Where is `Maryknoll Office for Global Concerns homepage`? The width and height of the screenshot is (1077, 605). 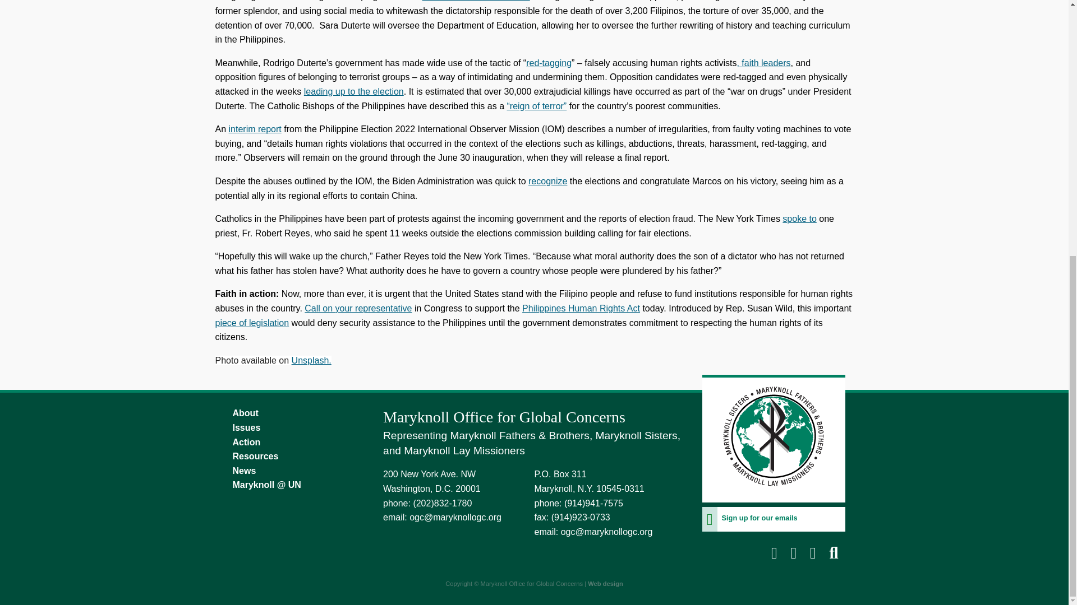 Maryknoll Office for Global Concerns homepage is located at coordinates (774, 495).